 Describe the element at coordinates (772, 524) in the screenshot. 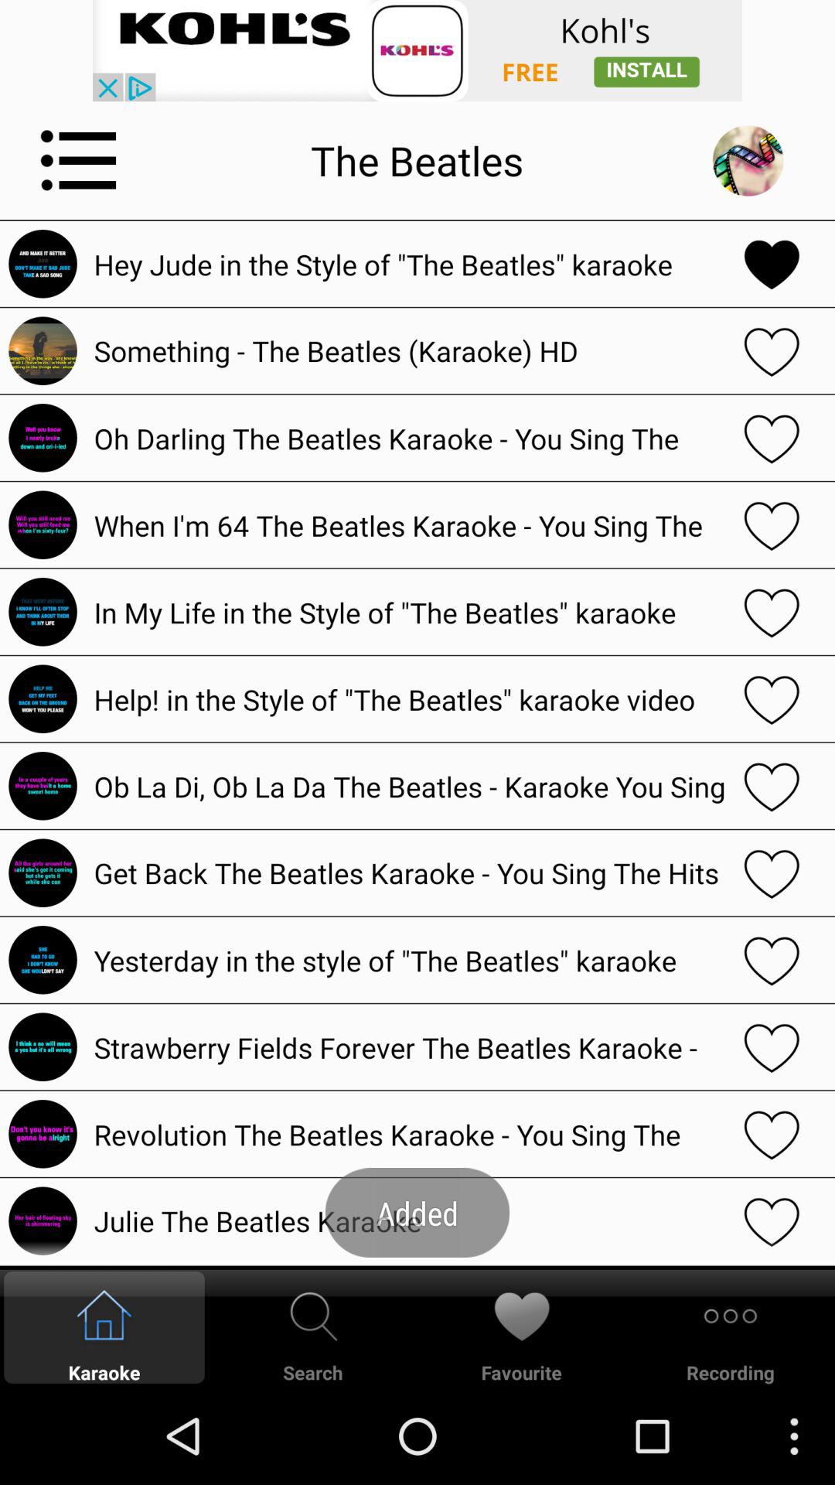

I see `favorite the selected song` at that location.